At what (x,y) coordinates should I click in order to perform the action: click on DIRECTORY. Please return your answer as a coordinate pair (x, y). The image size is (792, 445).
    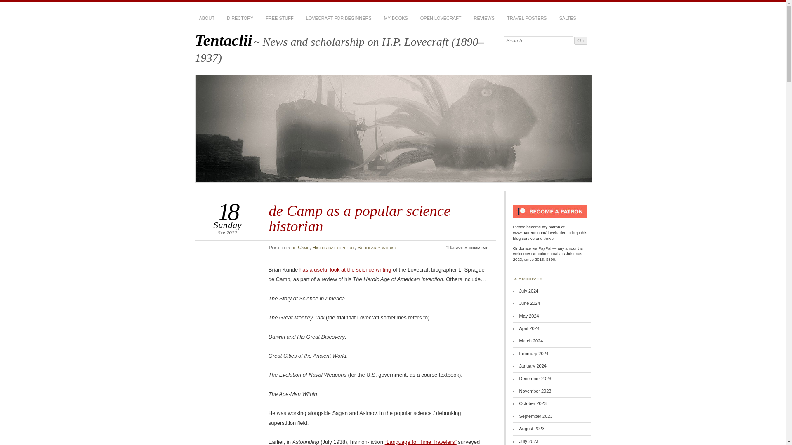
    Looking at the image, I should click on (240, 18).